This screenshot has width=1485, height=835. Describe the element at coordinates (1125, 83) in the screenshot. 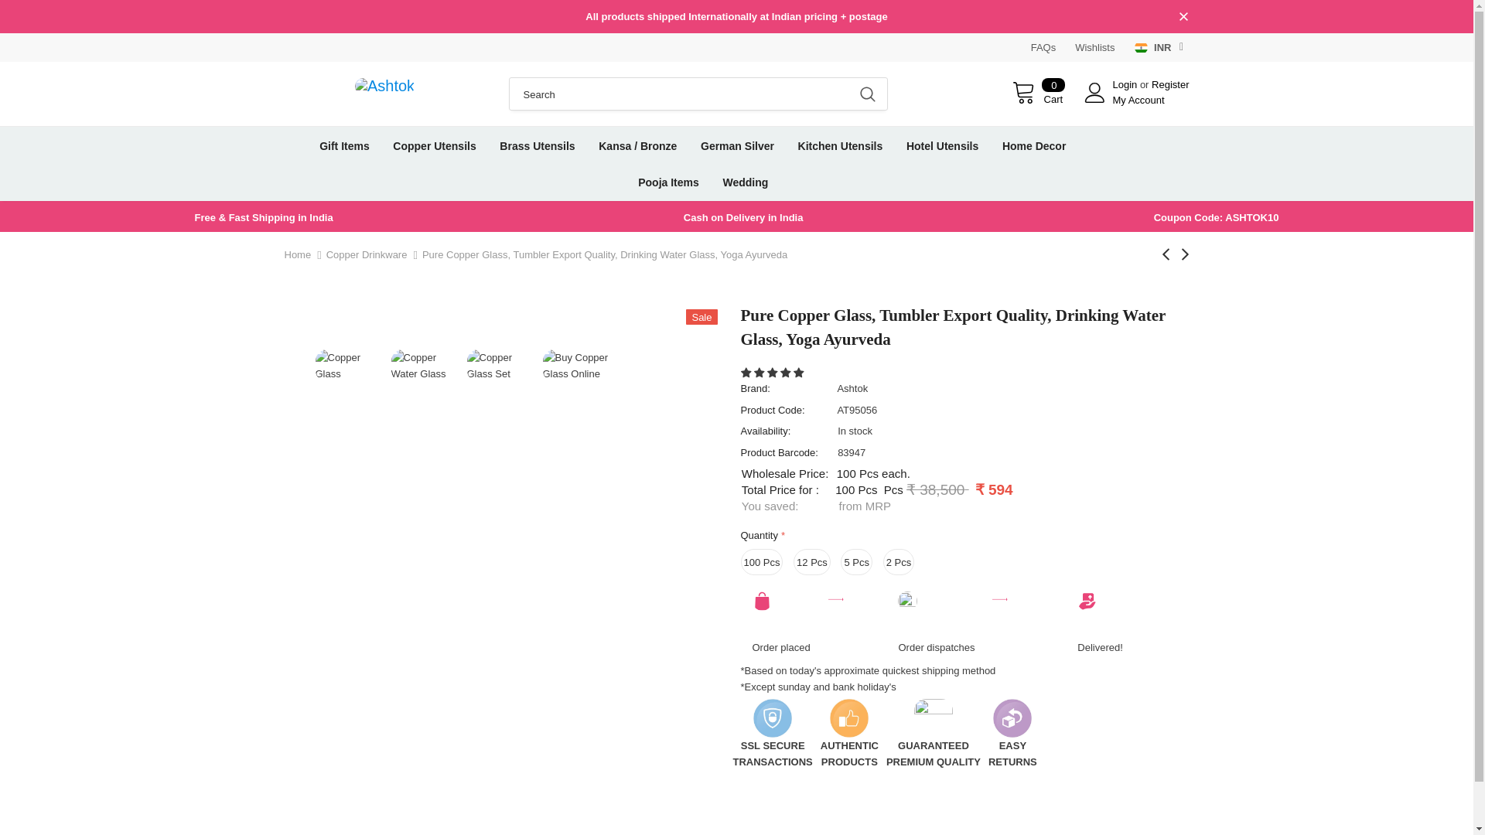

I see `Login` at that location.